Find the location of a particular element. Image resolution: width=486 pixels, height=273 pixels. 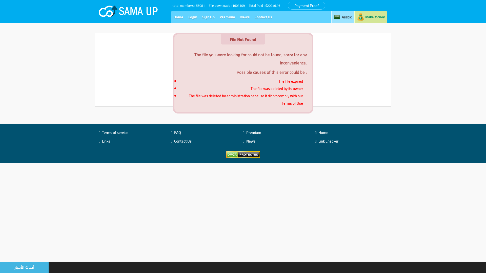

News is located at coordinates (245, 17).